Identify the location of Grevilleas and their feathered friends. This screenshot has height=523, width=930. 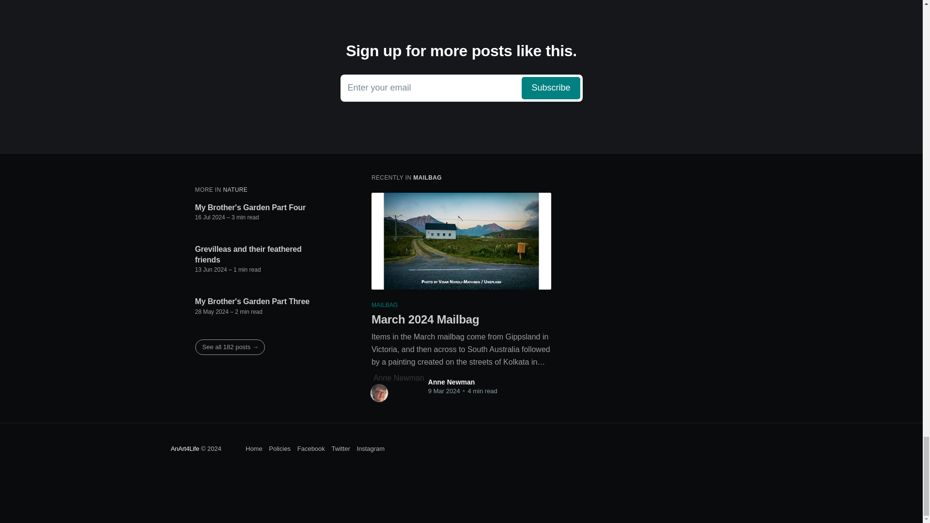
(260, 254).